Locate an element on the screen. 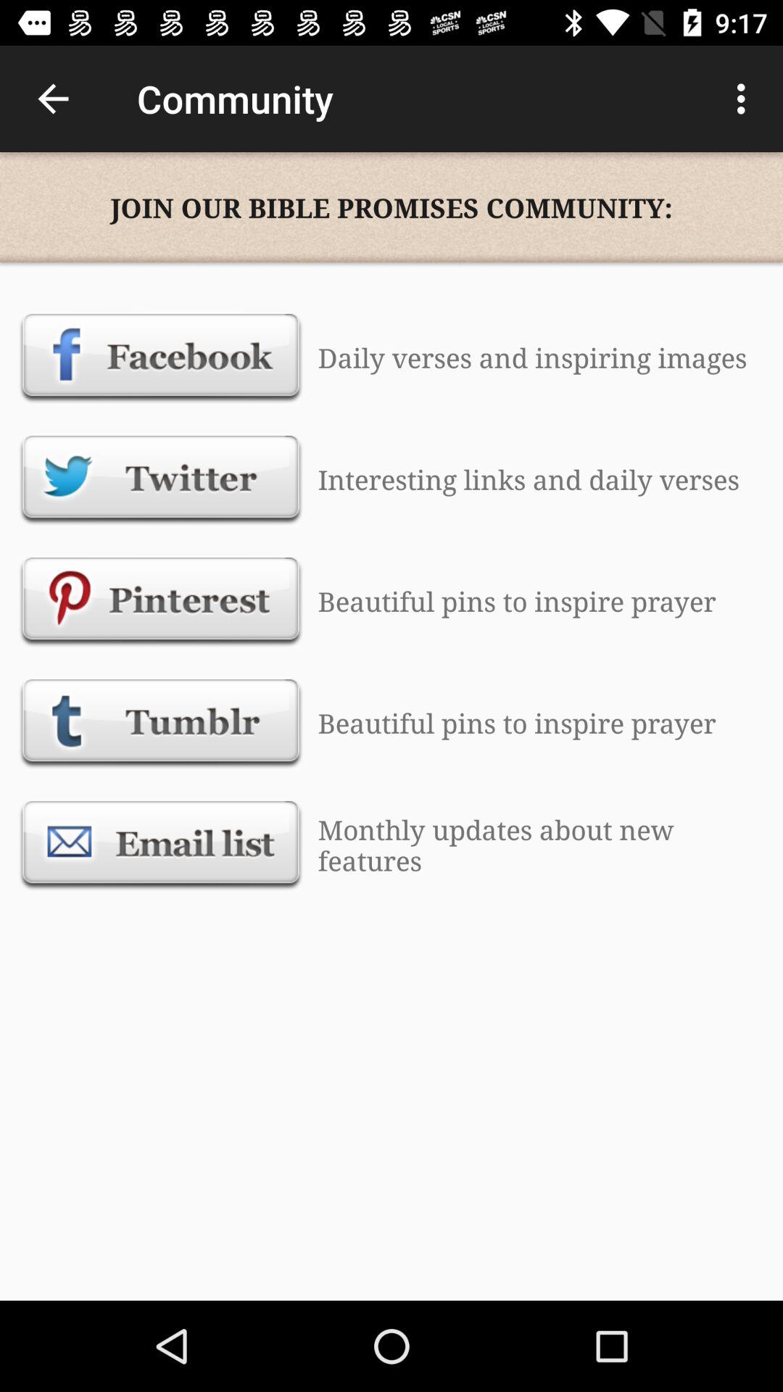 The width and height of the screenshot is (783, 1392). launch the icon to the left of beautiful pins to item is located at coordinates (161, 601).